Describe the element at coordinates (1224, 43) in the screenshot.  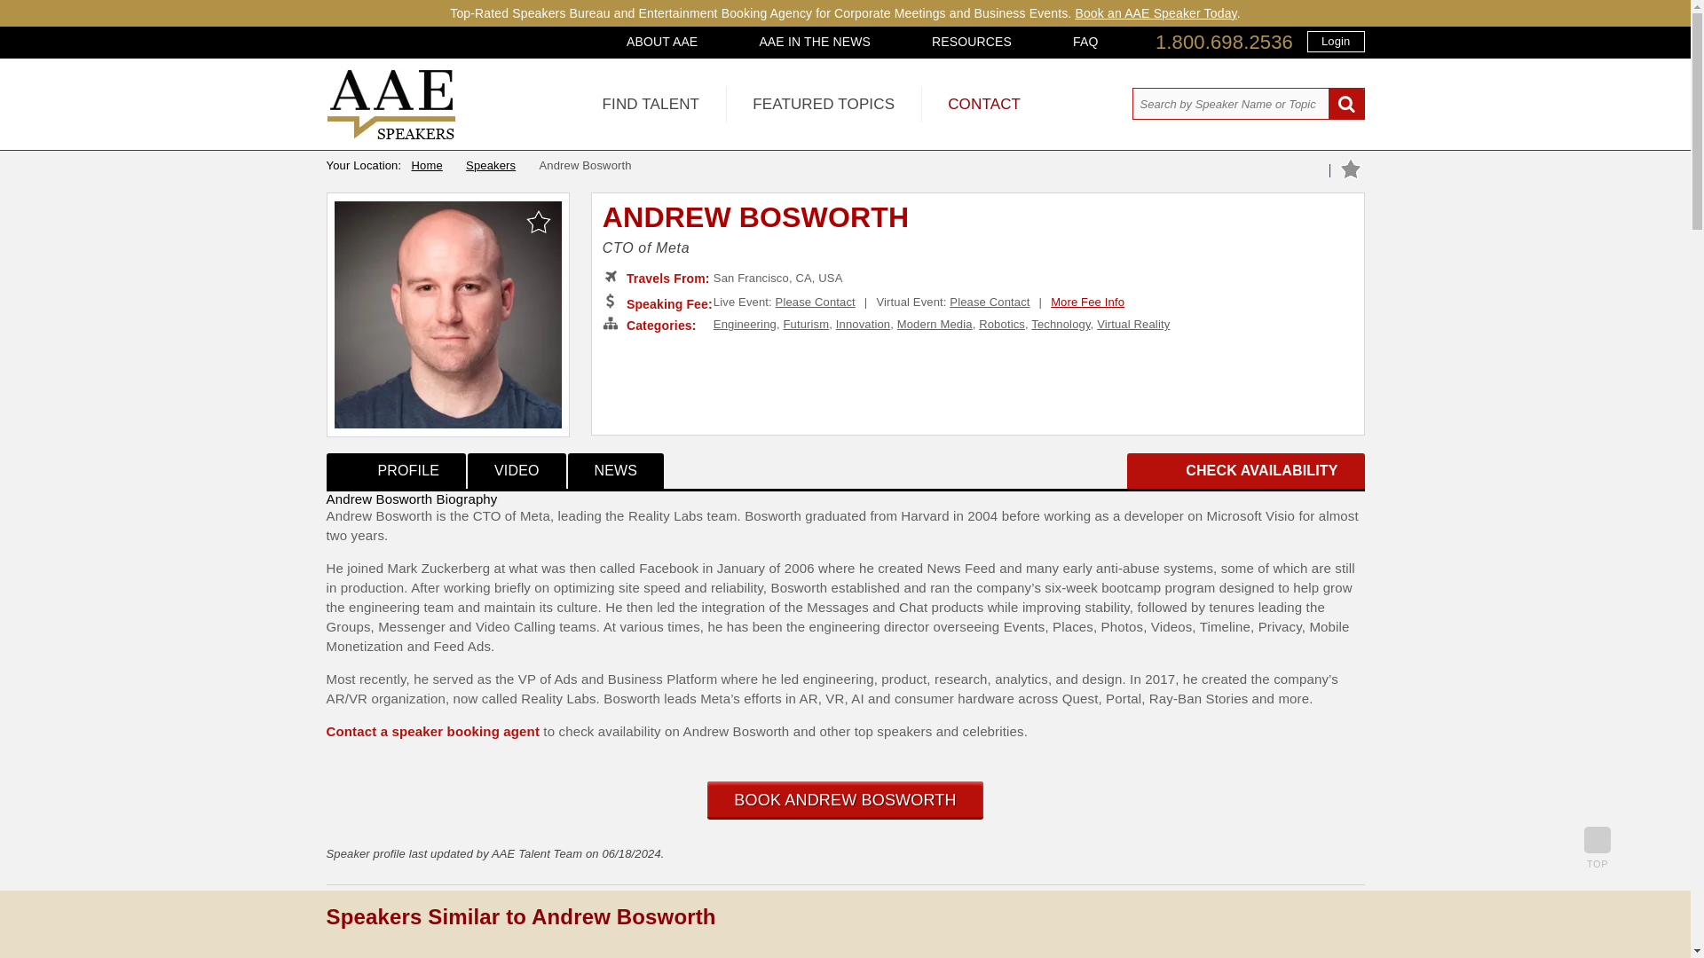
I see `1.800.698.2536` at that location.